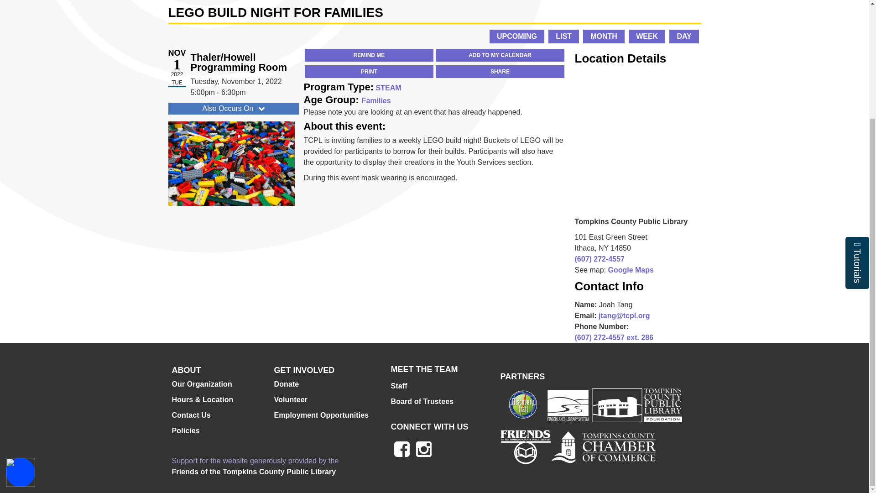 This screenshot has height=493, width=876. I want to click on Facebook, so click(401, 449).